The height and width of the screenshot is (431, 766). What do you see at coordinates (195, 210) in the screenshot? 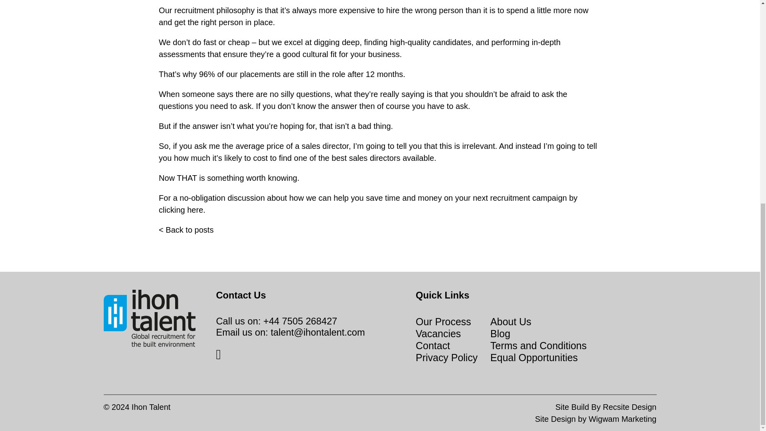
I see `here` at bounding box center [195, 210].